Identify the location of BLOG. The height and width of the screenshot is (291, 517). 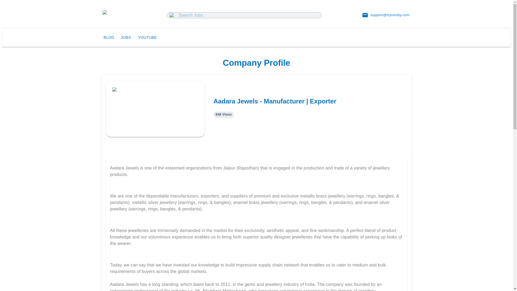
(110, 37).